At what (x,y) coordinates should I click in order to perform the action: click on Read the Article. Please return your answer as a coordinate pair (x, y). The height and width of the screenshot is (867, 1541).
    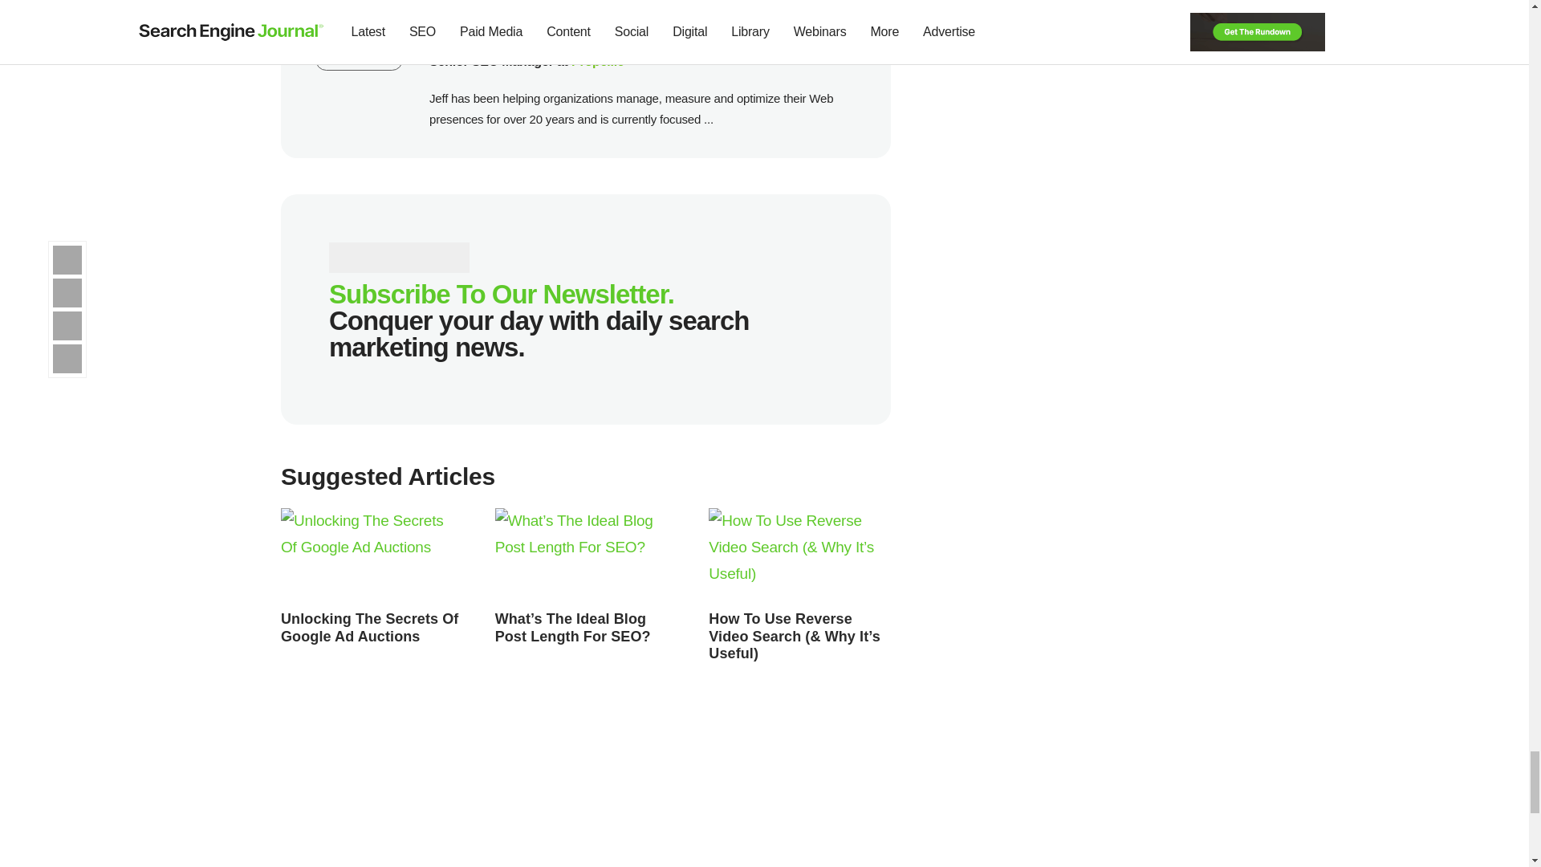
    Looking at the image, I should click on (572, 628).